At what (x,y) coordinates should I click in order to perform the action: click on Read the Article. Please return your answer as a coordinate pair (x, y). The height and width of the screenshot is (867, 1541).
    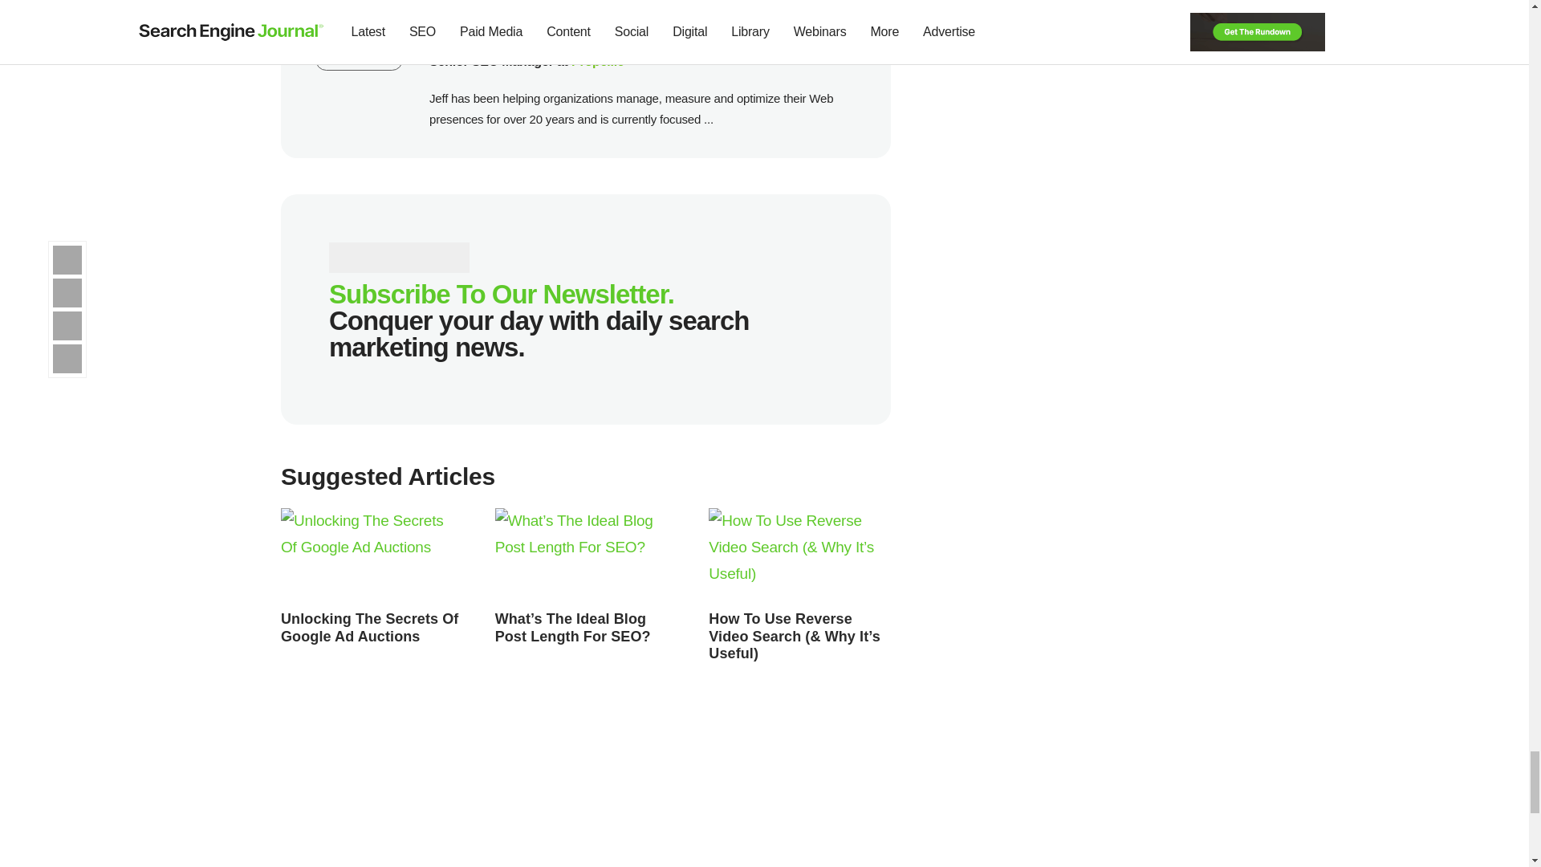
    Looking at the image, I should click on (572, 628).